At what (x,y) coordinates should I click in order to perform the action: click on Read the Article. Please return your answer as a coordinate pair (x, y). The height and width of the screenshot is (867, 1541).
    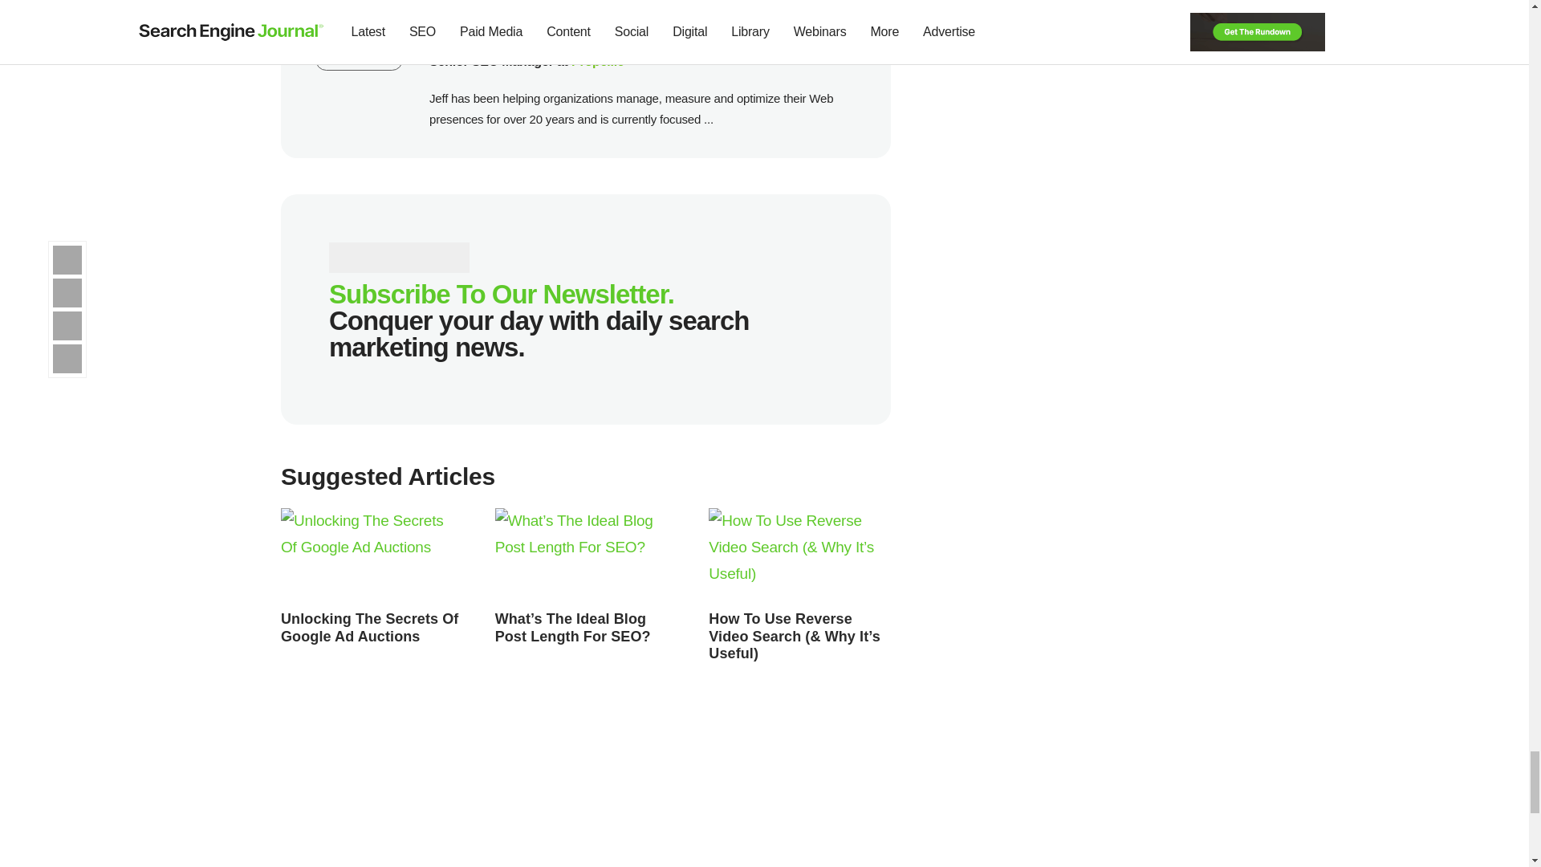
    Looking at the image, I should click on (572, 628).